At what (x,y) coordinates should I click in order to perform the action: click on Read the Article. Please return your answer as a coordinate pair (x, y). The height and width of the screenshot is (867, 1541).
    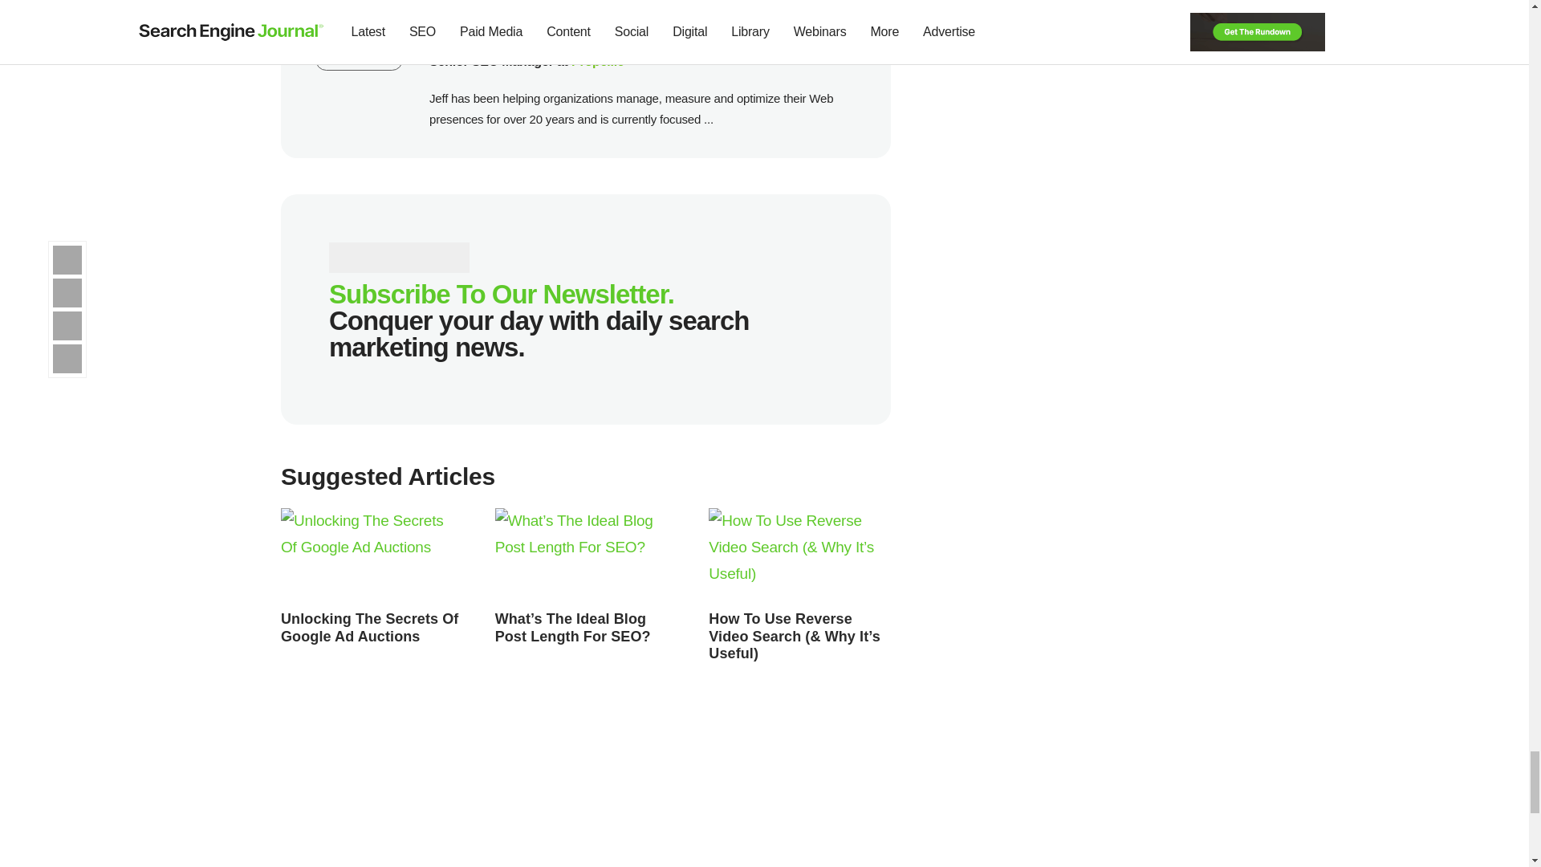
    Looking at the image, I should click on (572, 628).